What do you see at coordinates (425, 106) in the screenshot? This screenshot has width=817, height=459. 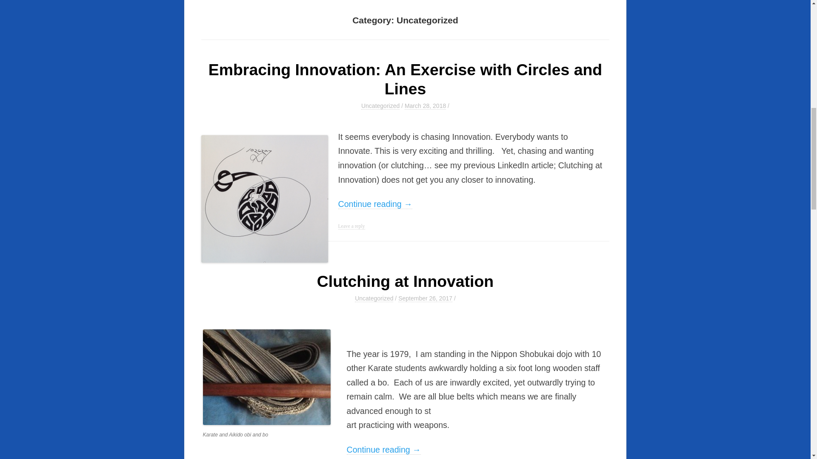 I see `March 28, 2018` at bounding box center [425, 106].